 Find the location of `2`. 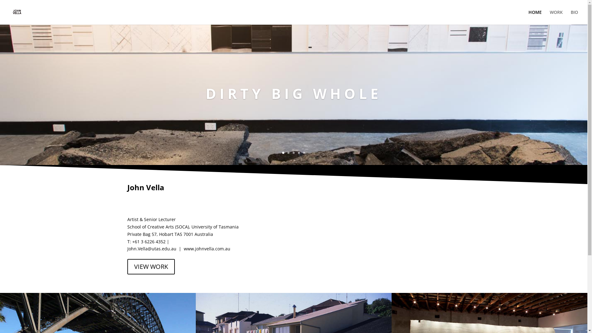

2 is located at coordinates (289, 153).